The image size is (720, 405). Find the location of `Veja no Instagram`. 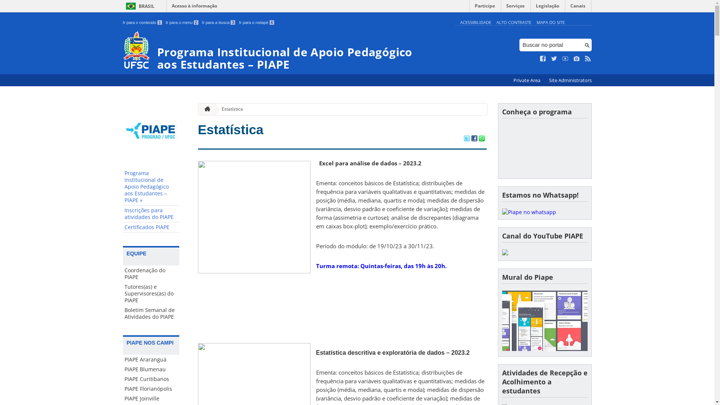

Veja no Instagram is located at coordinates (577, 59).